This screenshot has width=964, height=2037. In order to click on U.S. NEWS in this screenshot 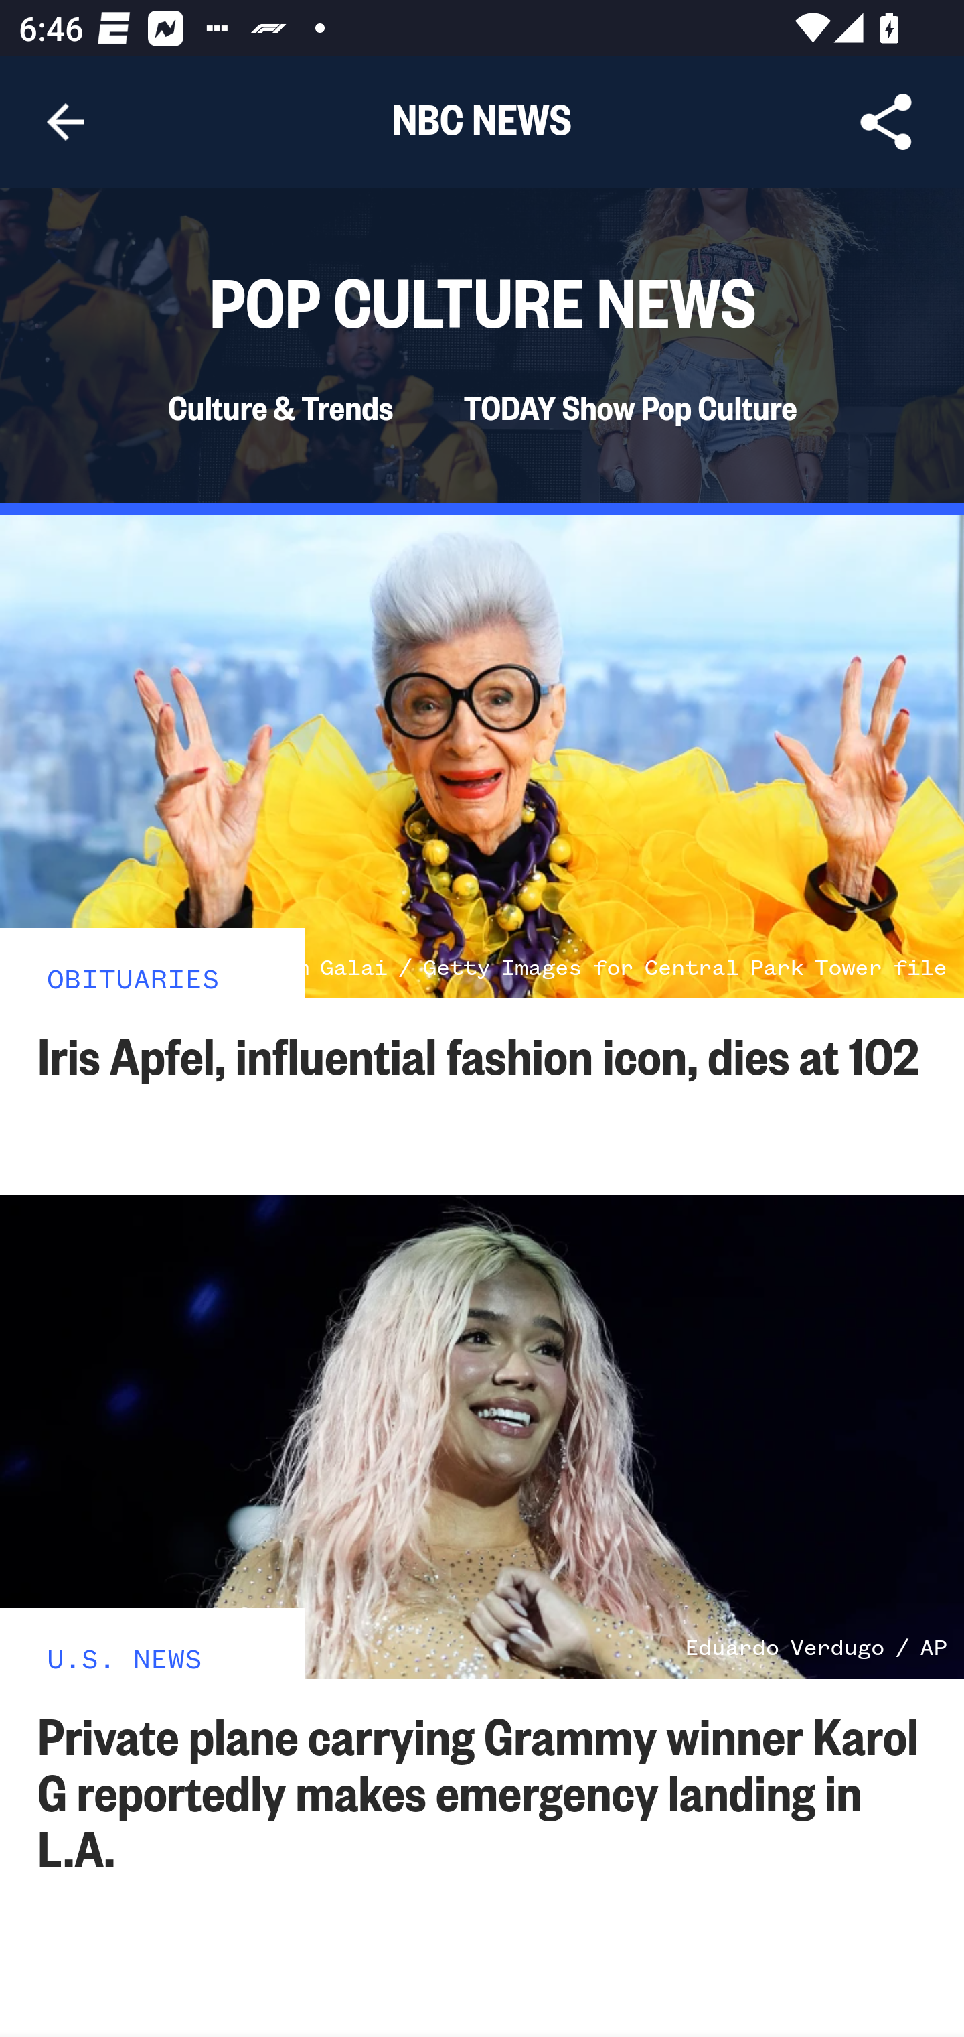, I will do `click(125, 1656)`.